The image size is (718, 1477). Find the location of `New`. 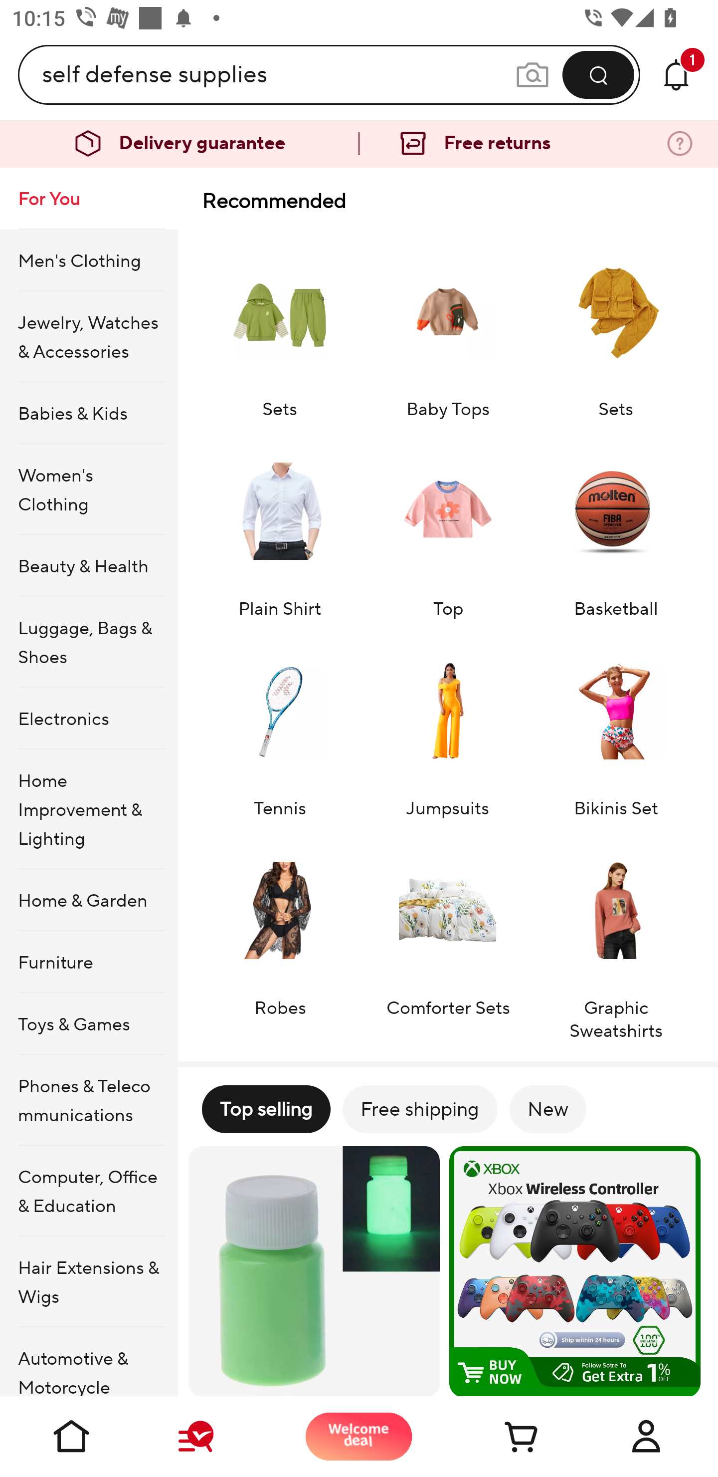

New is located at coordinates (548, 1109).